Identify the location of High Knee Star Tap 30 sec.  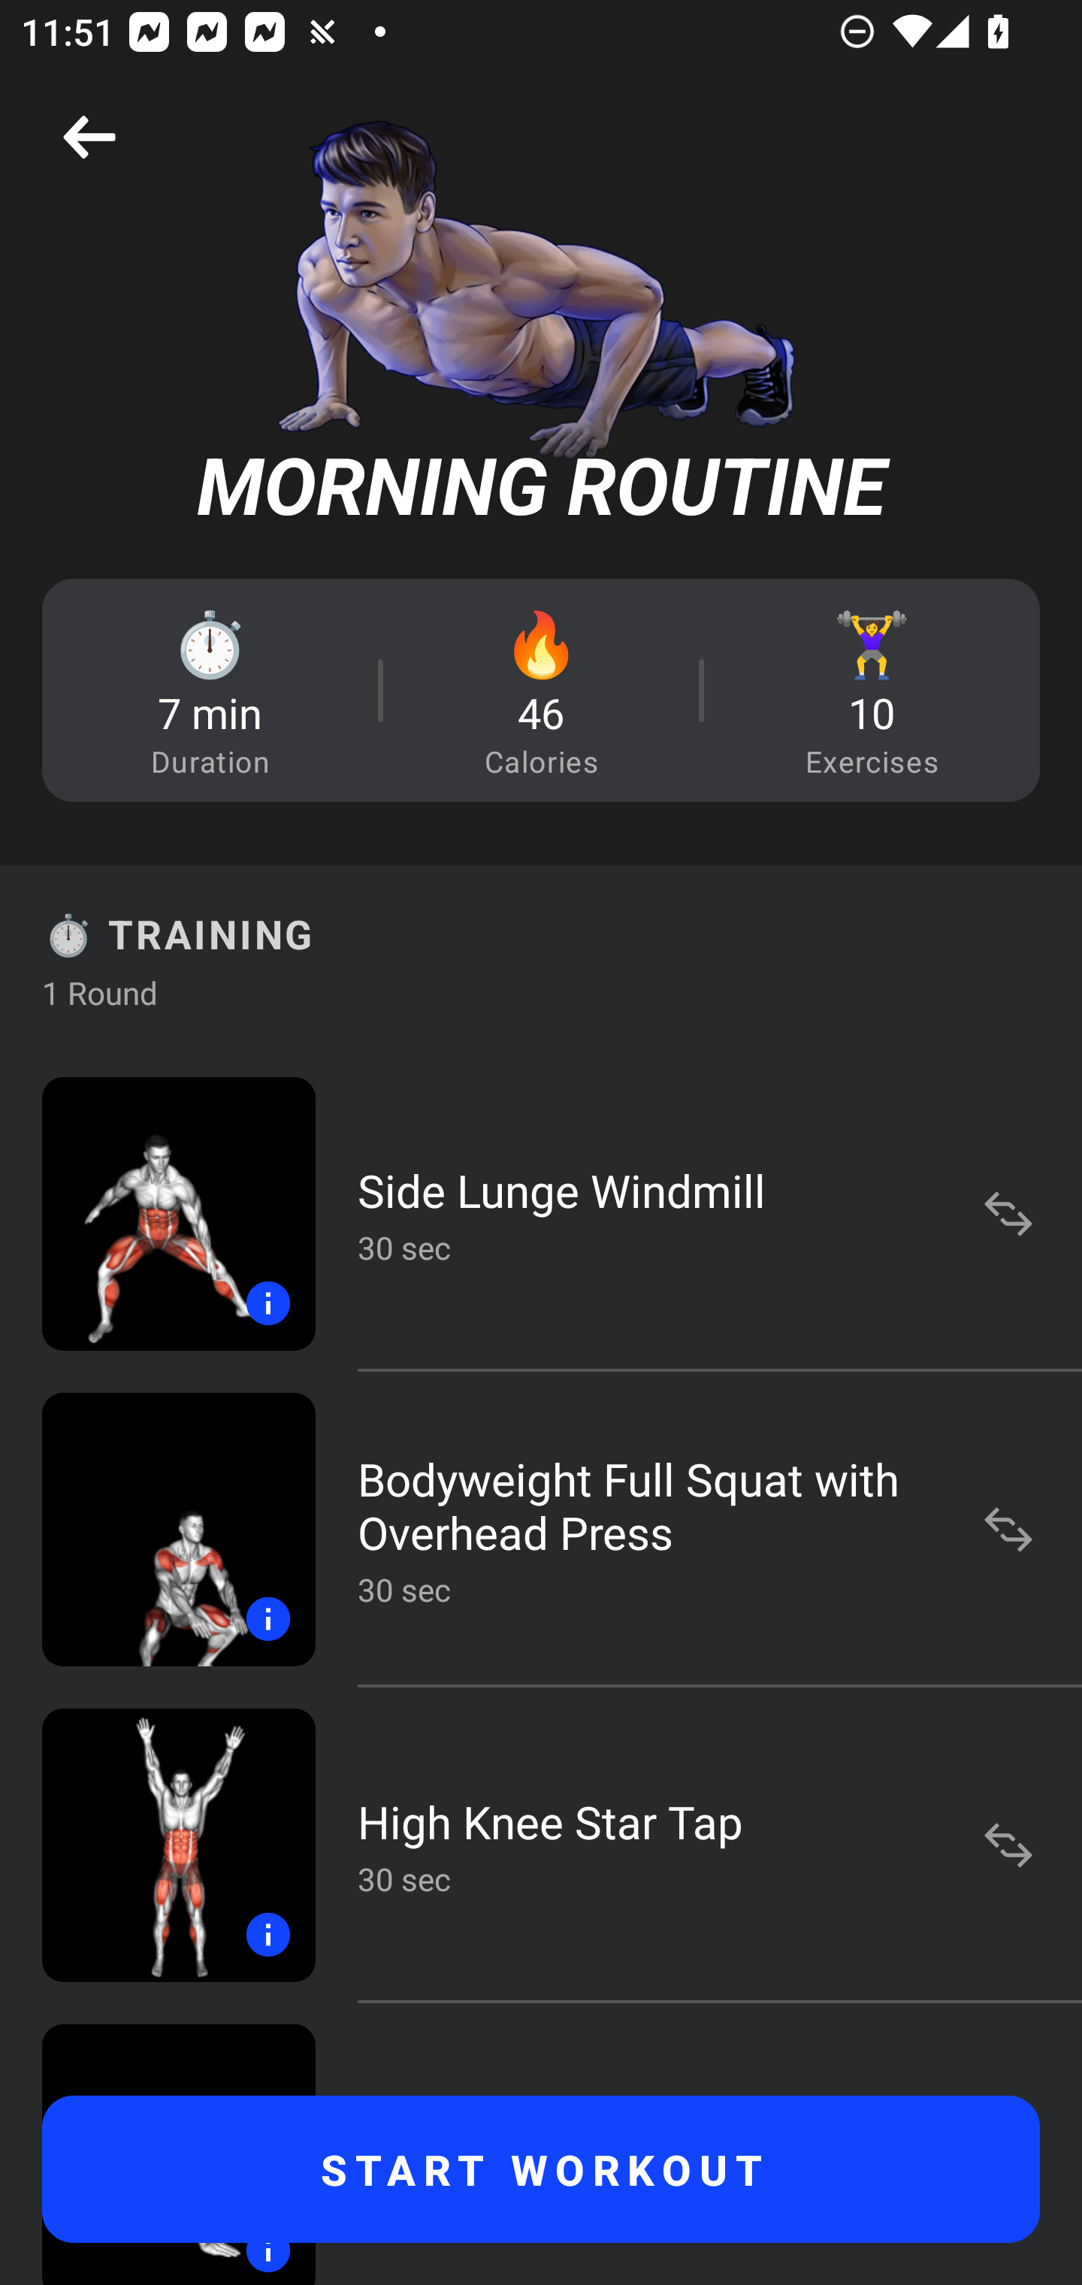
(541, 1845).